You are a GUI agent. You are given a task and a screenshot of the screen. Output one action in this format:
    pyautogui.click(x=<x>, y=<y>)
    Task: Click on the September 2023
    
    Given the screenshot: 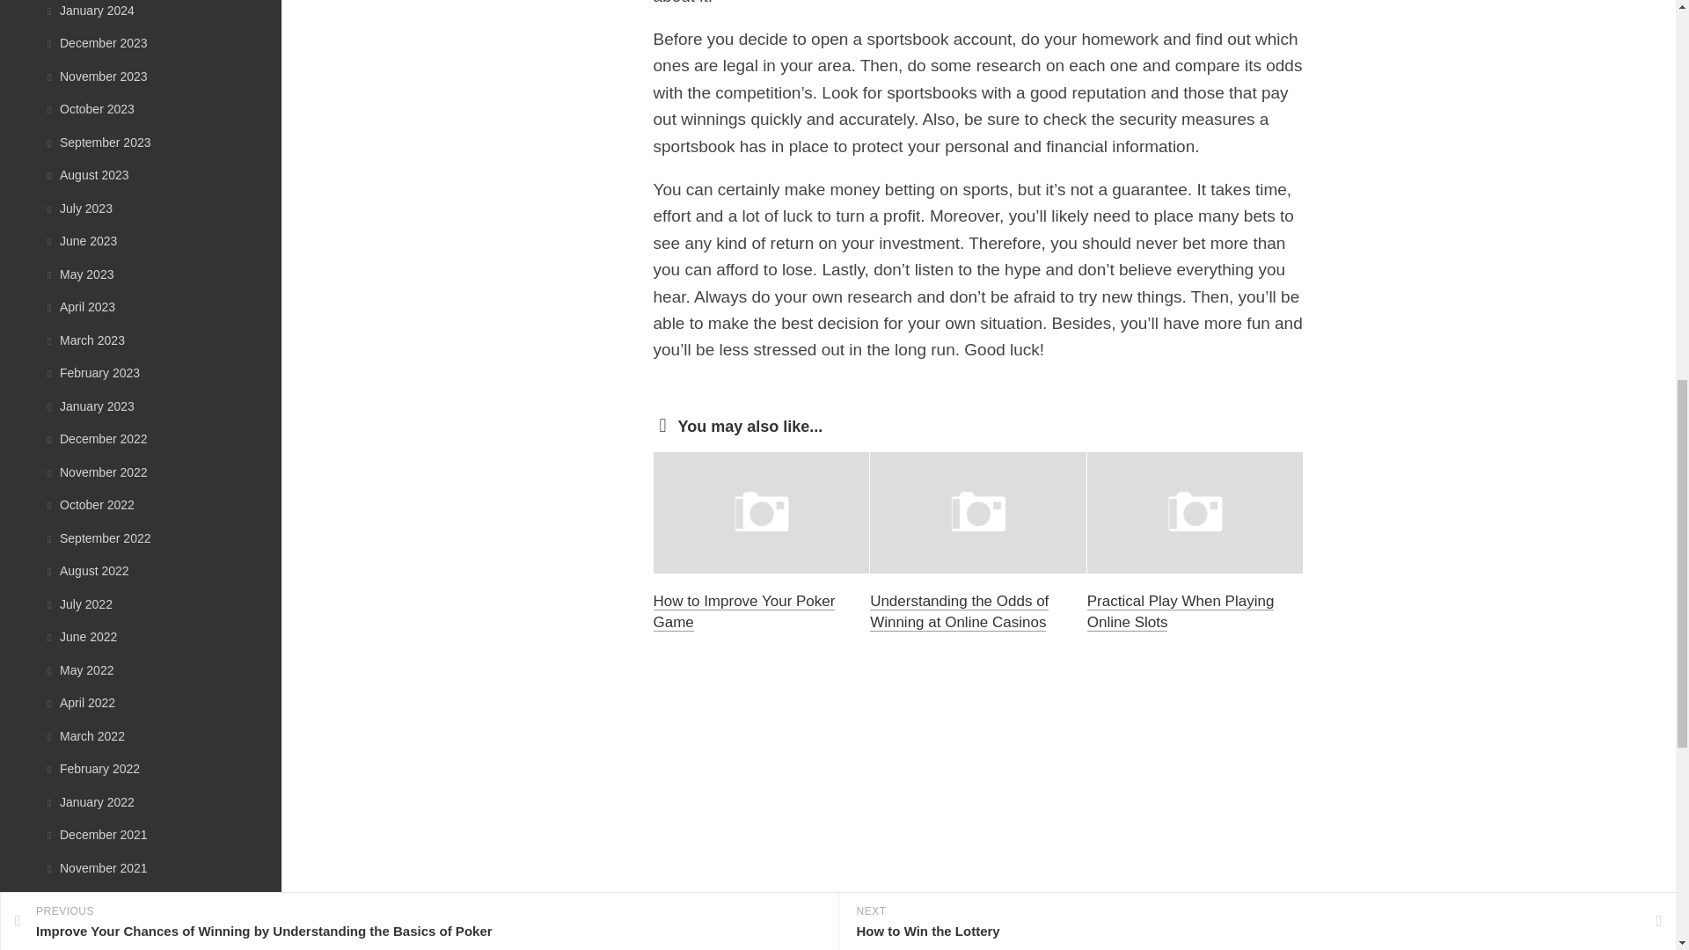 What is the action you would take?
    pyautogui.click(x=97, y=142)
    